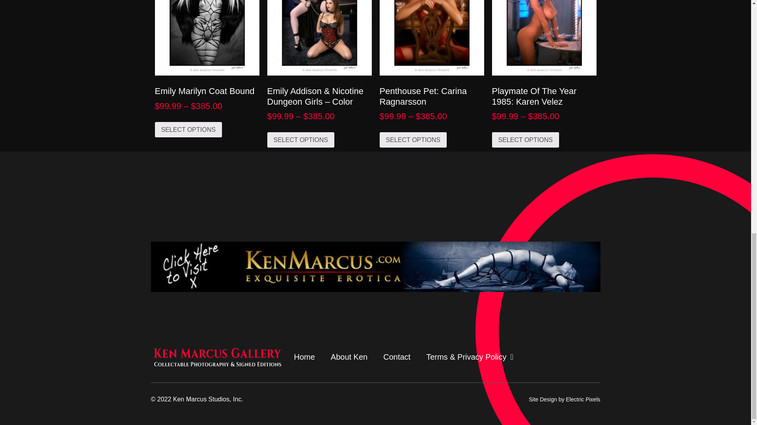 This screenshot has height=425, width=757. I want to click on Contact, so click(397, 357).